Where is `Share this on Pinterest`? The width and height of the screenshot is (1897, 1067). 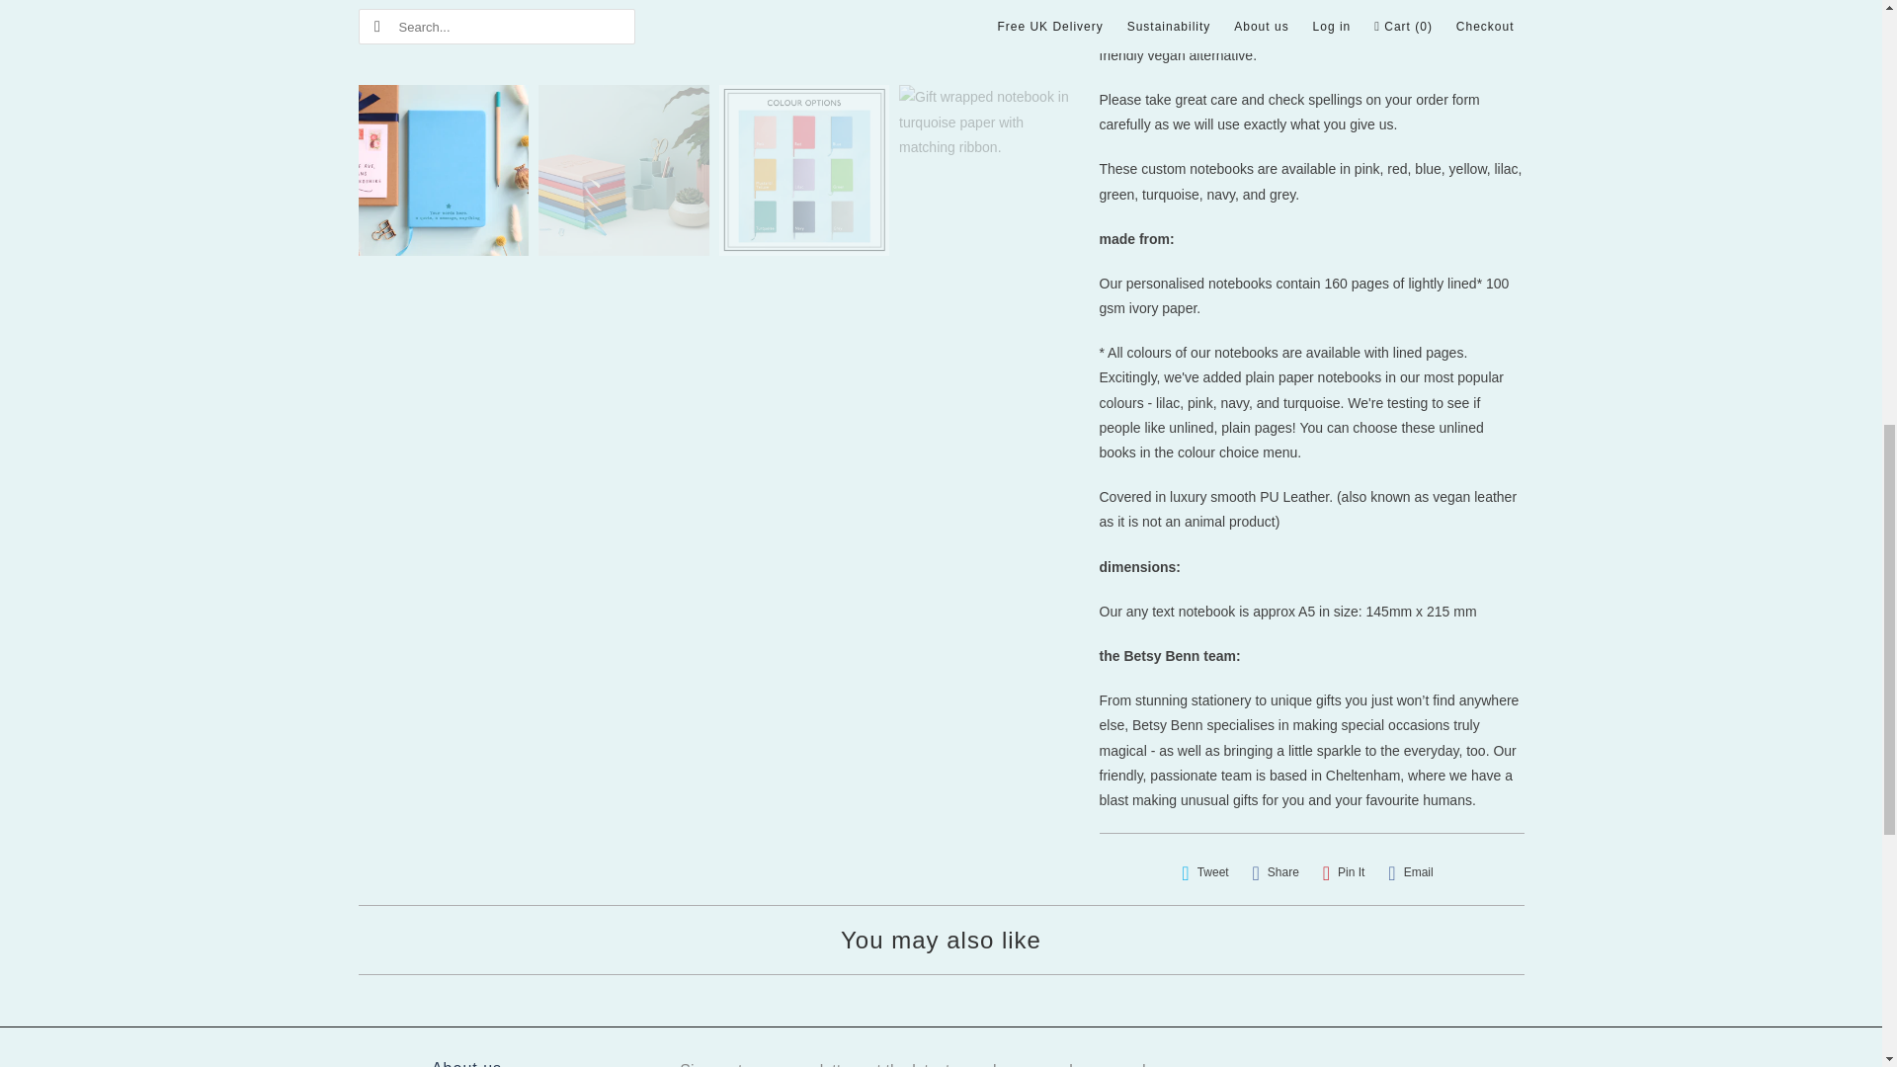
Share this on Pinterest is located at coordinates (1344, 872).